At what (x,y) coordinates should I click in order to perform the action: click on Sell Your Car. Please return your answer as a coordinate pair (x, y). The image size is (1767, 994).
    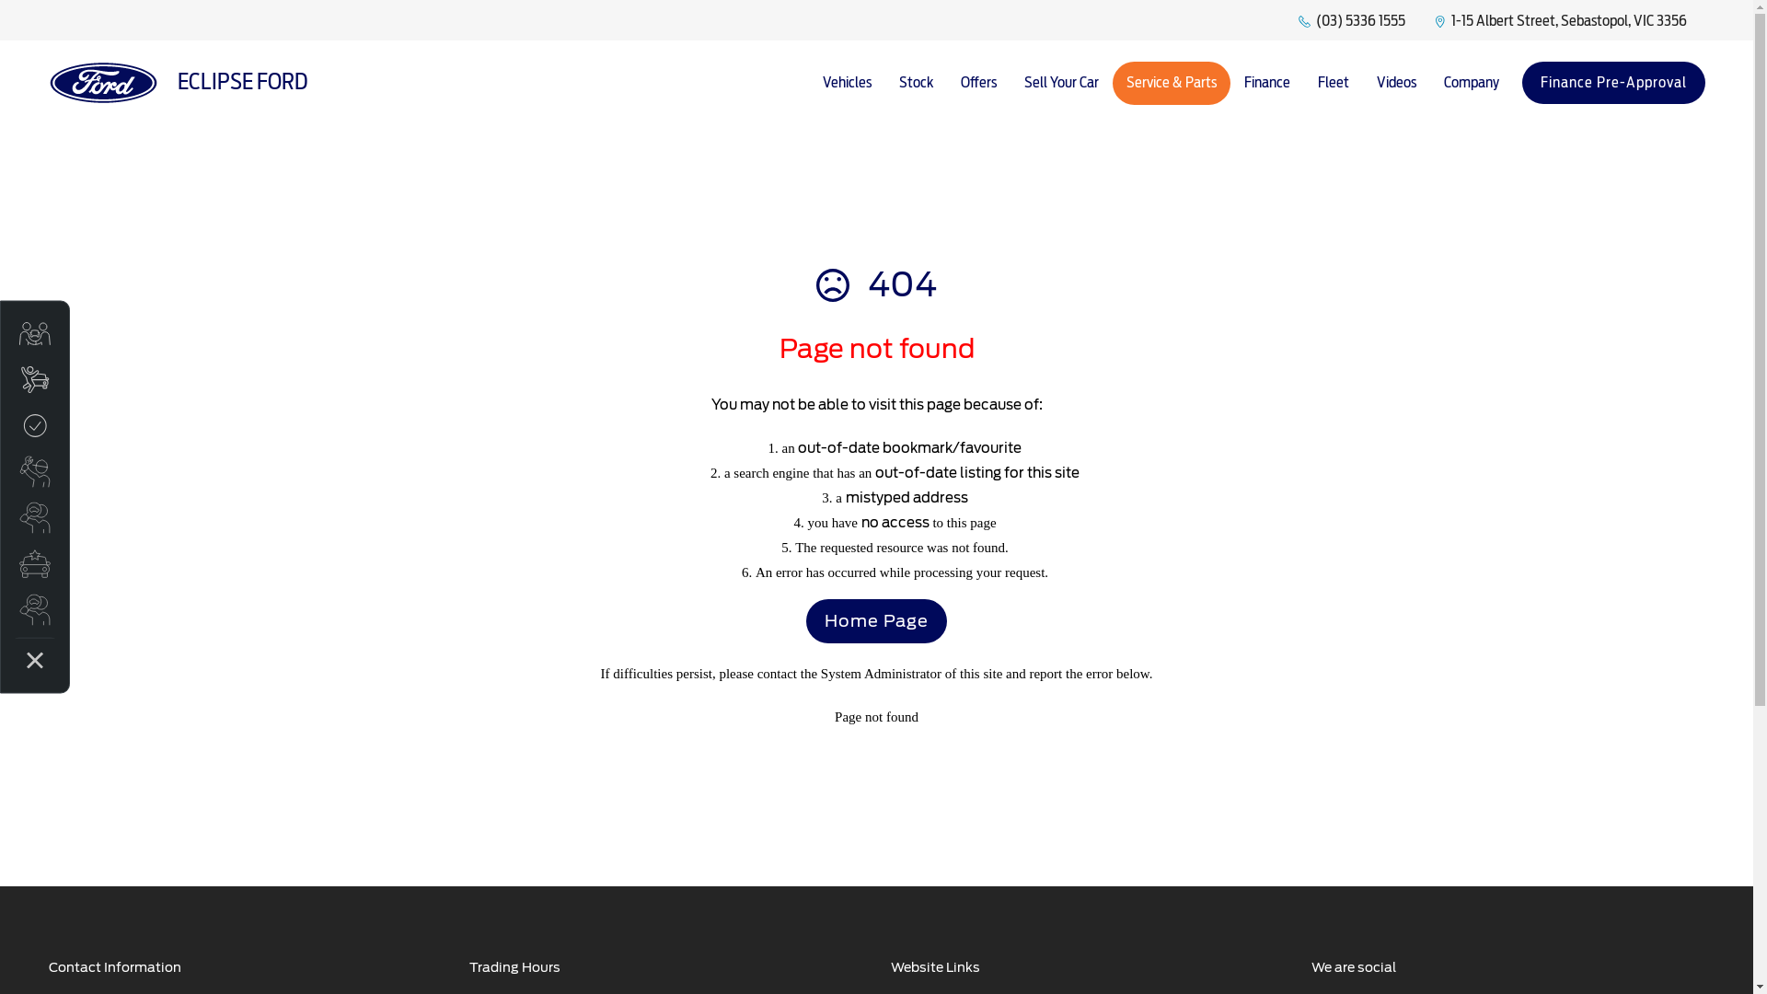
    Looking at the image, I should click on (1062, 83).